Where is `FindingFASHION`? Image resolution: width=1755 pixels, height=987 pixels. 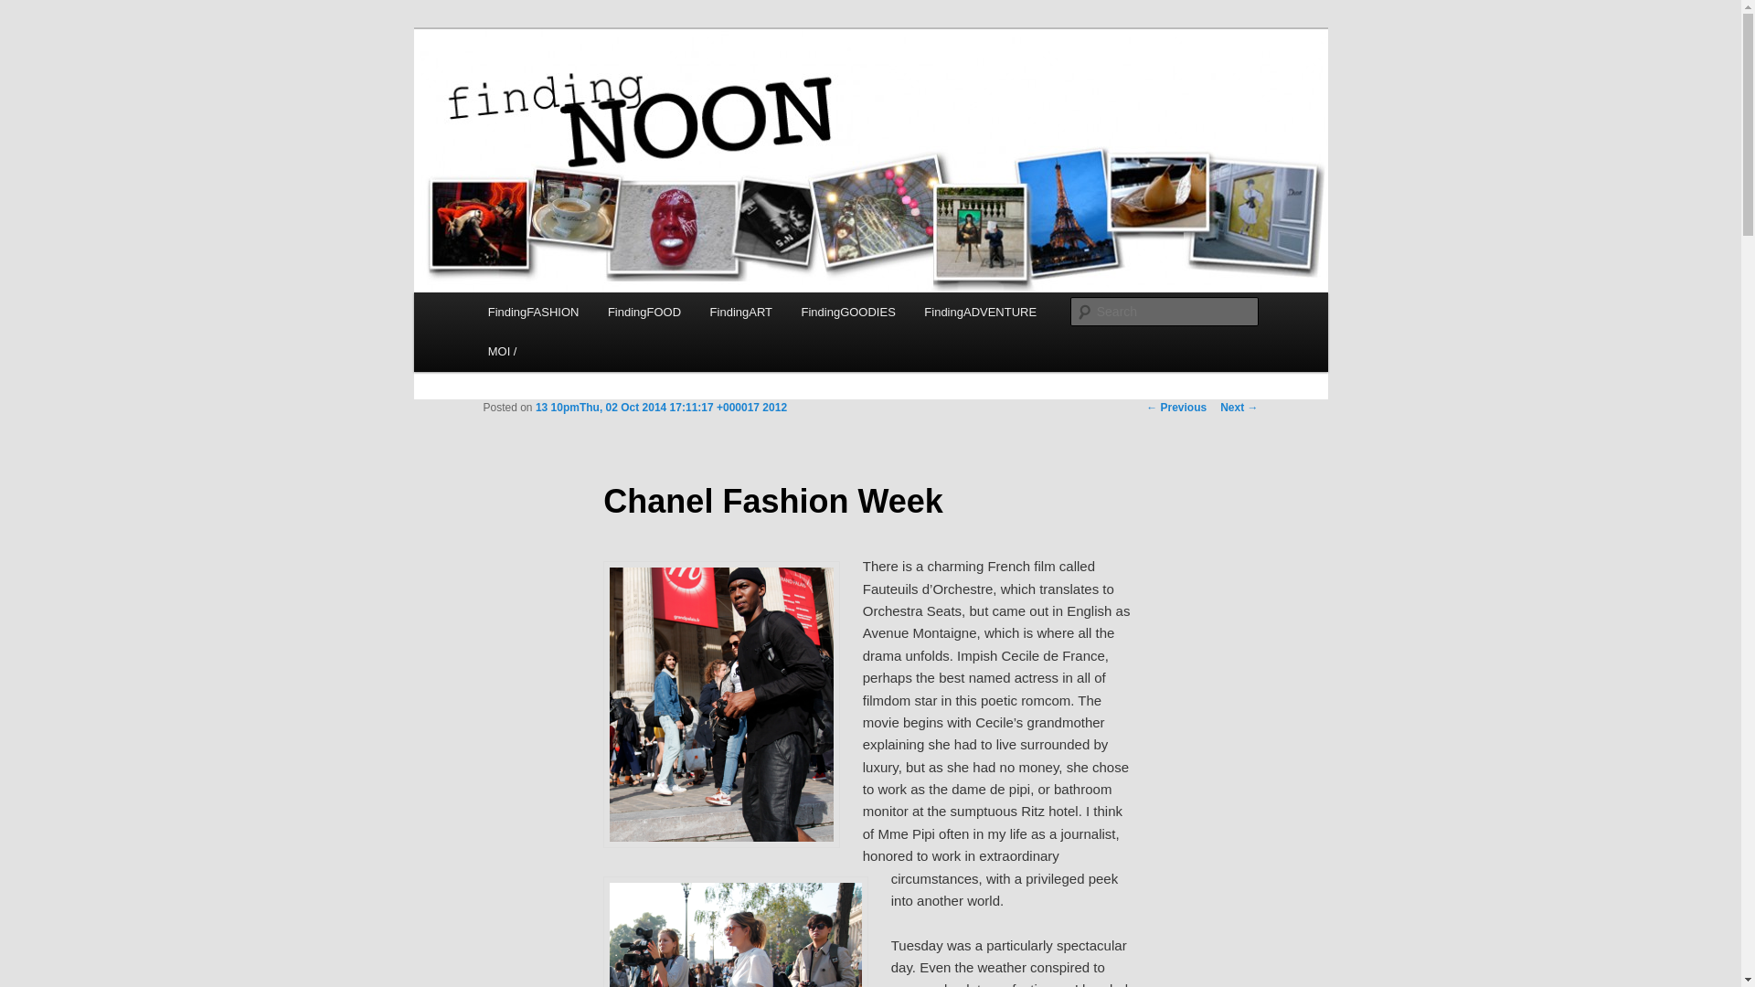 FindingFASHION is located at coordinates (533, 311).